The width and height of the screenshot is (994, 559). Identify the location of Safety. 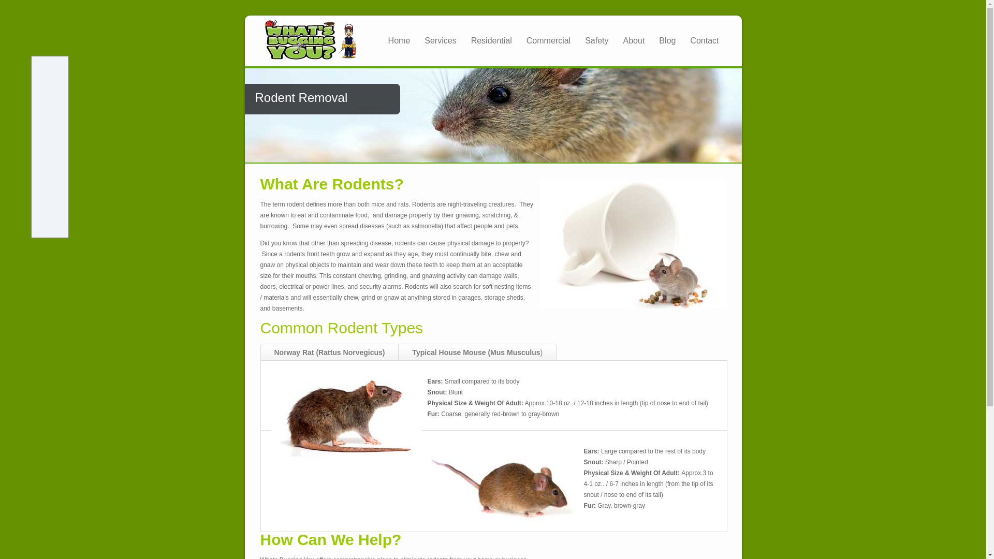
(596, 40).